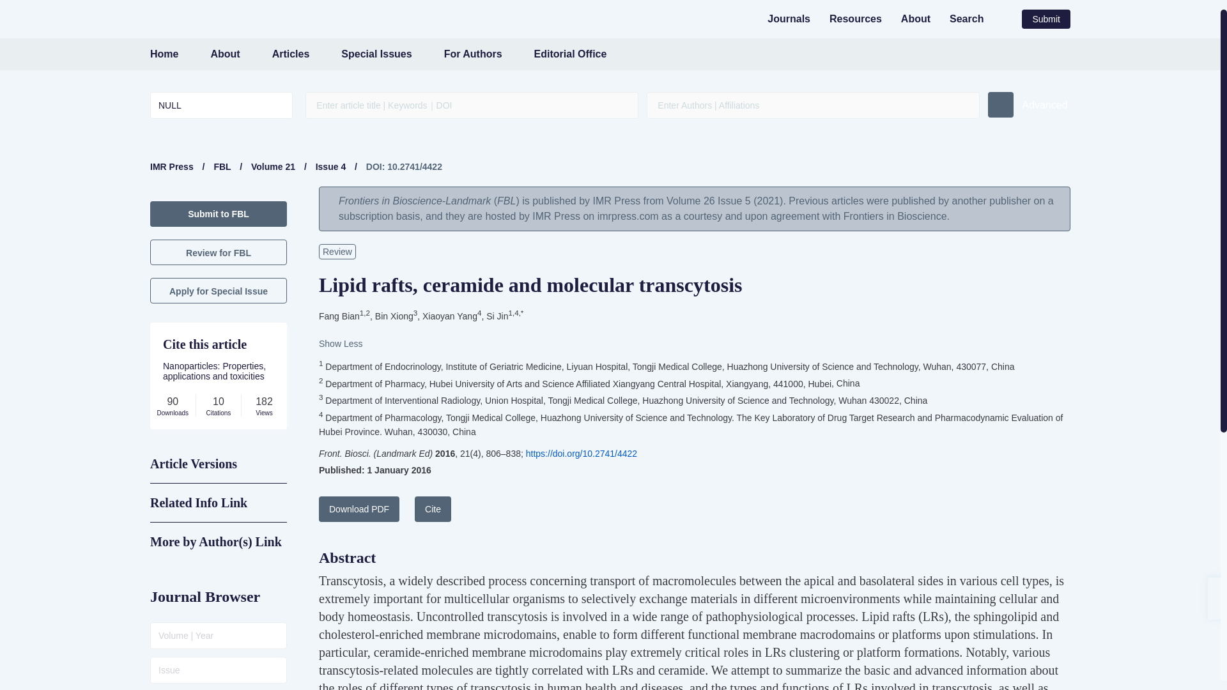  What do you see at coordinates (291, 54) in the screenshot?
I see `Articles` at bounding box center [291, 54].